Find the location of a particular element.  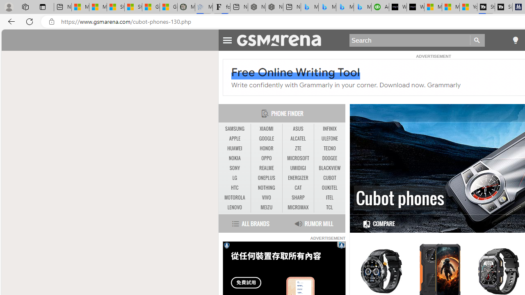

DOOGEE is located at coordinates (330, 158).